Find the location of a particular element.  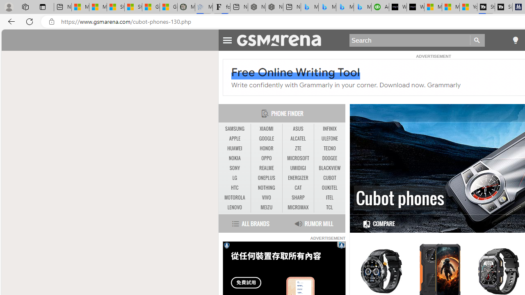

DOOGEE is located at coordinates (330, 158).